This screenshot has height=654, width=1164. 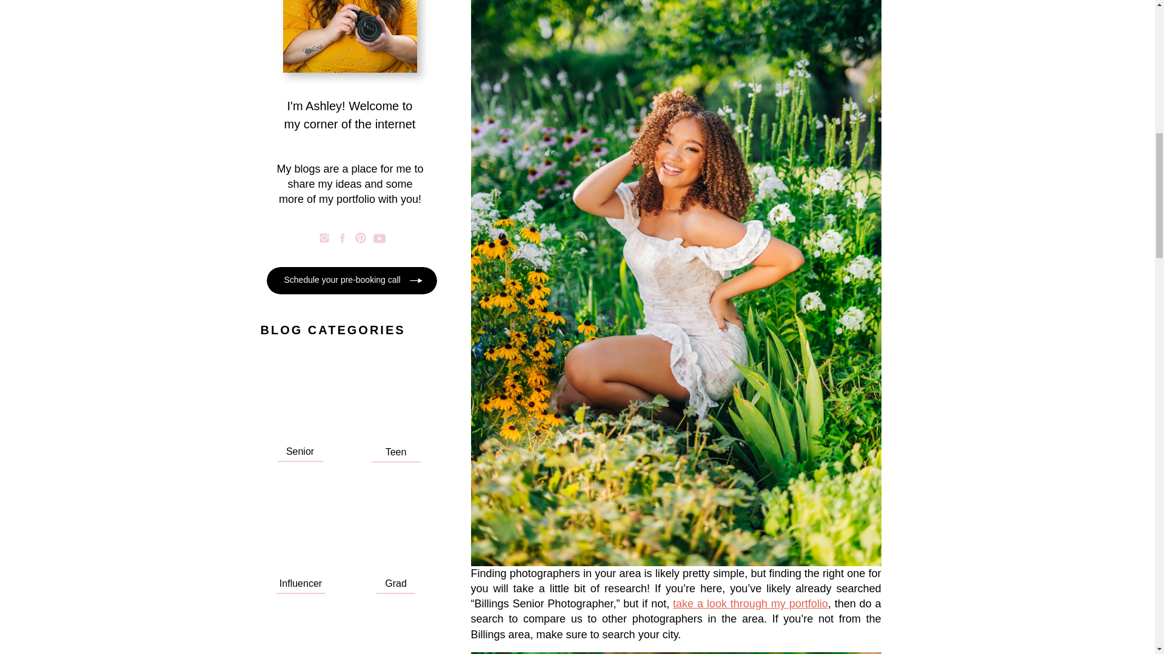 I want to click on Grad, so click(x=396, y=582).